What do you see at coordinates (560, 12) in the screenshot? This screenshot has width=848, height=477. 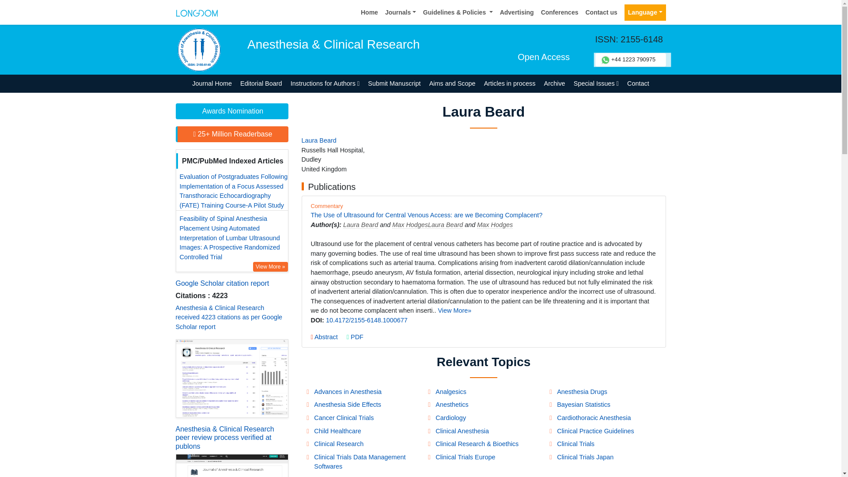 I see `Conferences` at bounding box center [560, 12].